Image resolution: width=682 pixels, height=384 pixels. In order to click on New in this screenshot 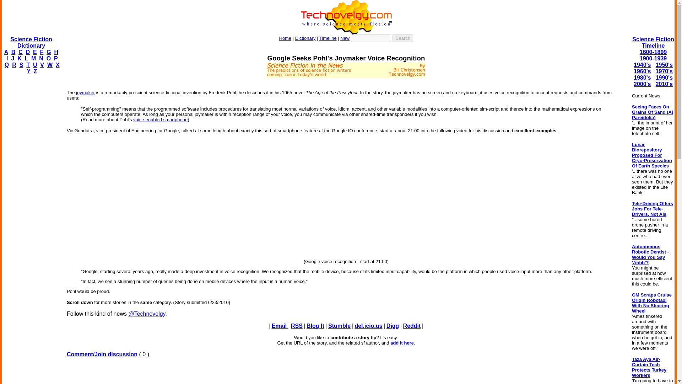, I will do `click(345, 38)`.